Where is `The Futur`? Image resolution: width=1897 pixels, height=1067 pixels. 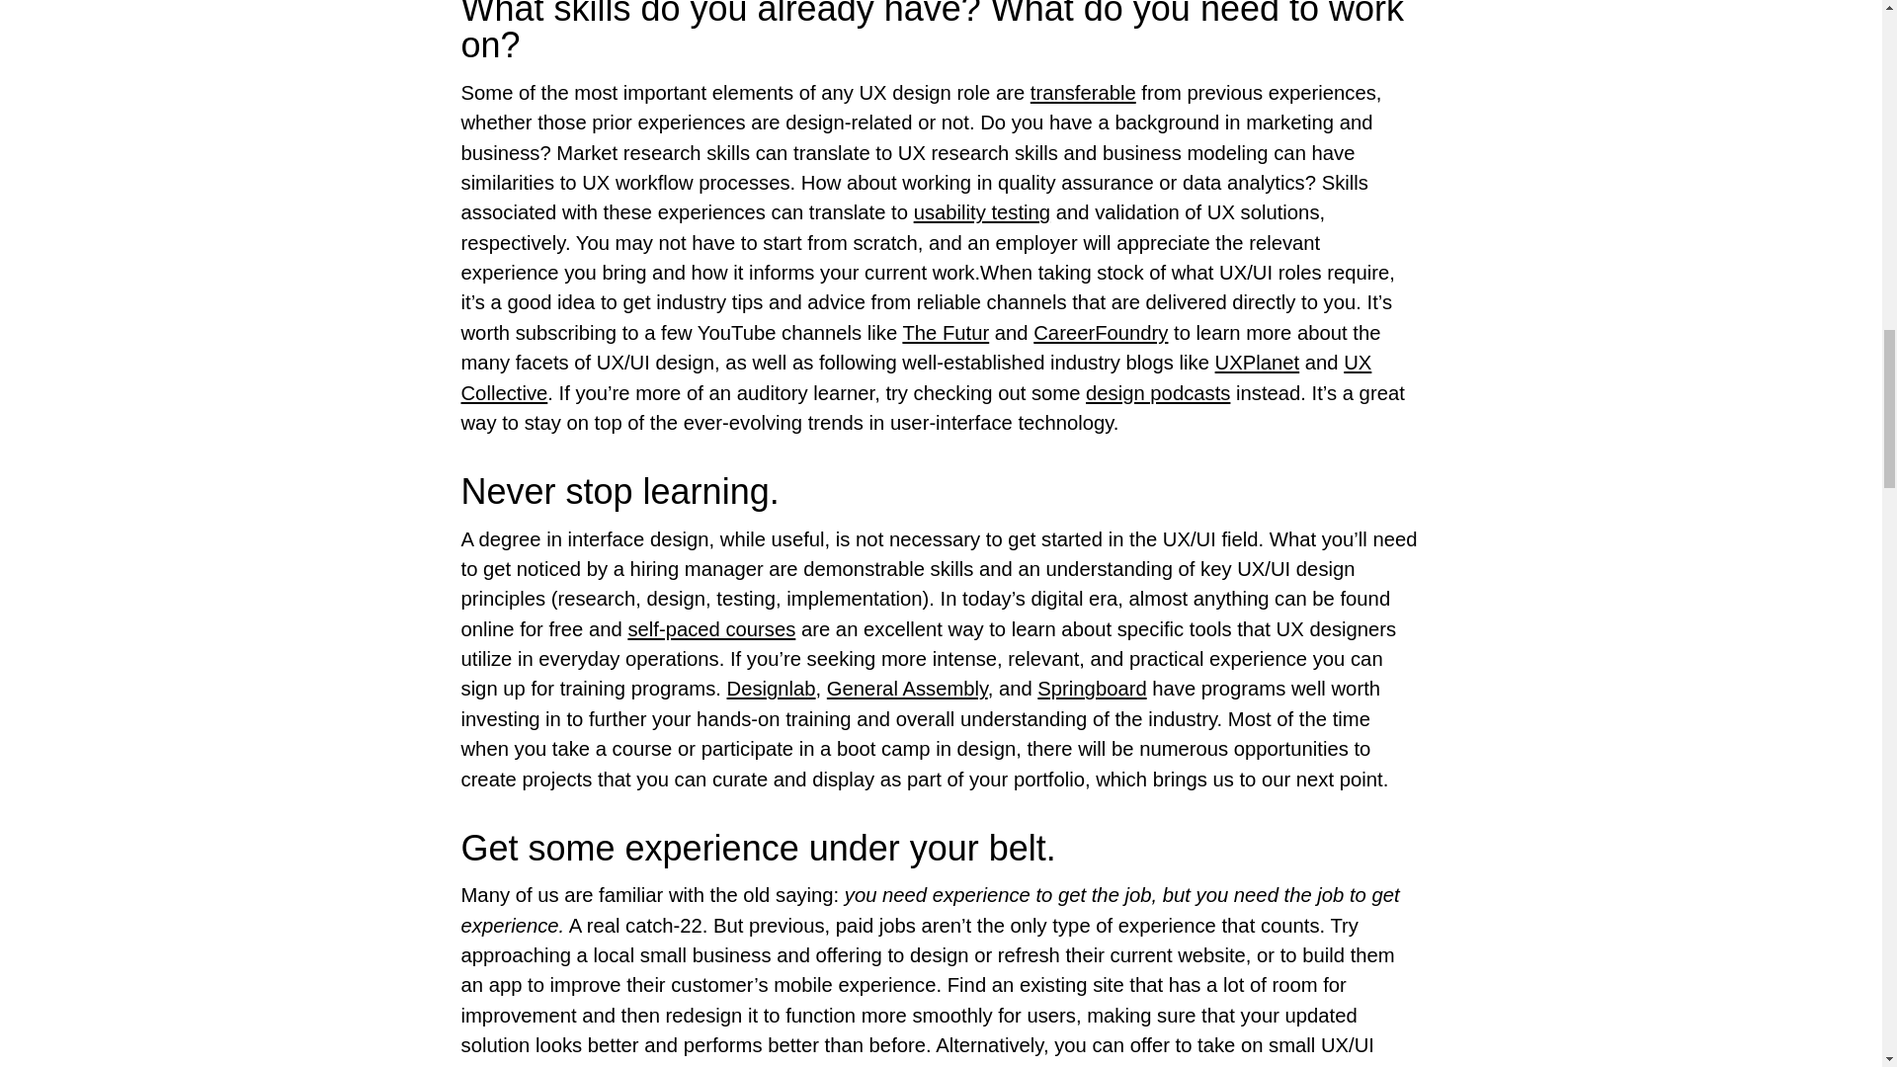
The Futur is located at coordinates (945, 332).